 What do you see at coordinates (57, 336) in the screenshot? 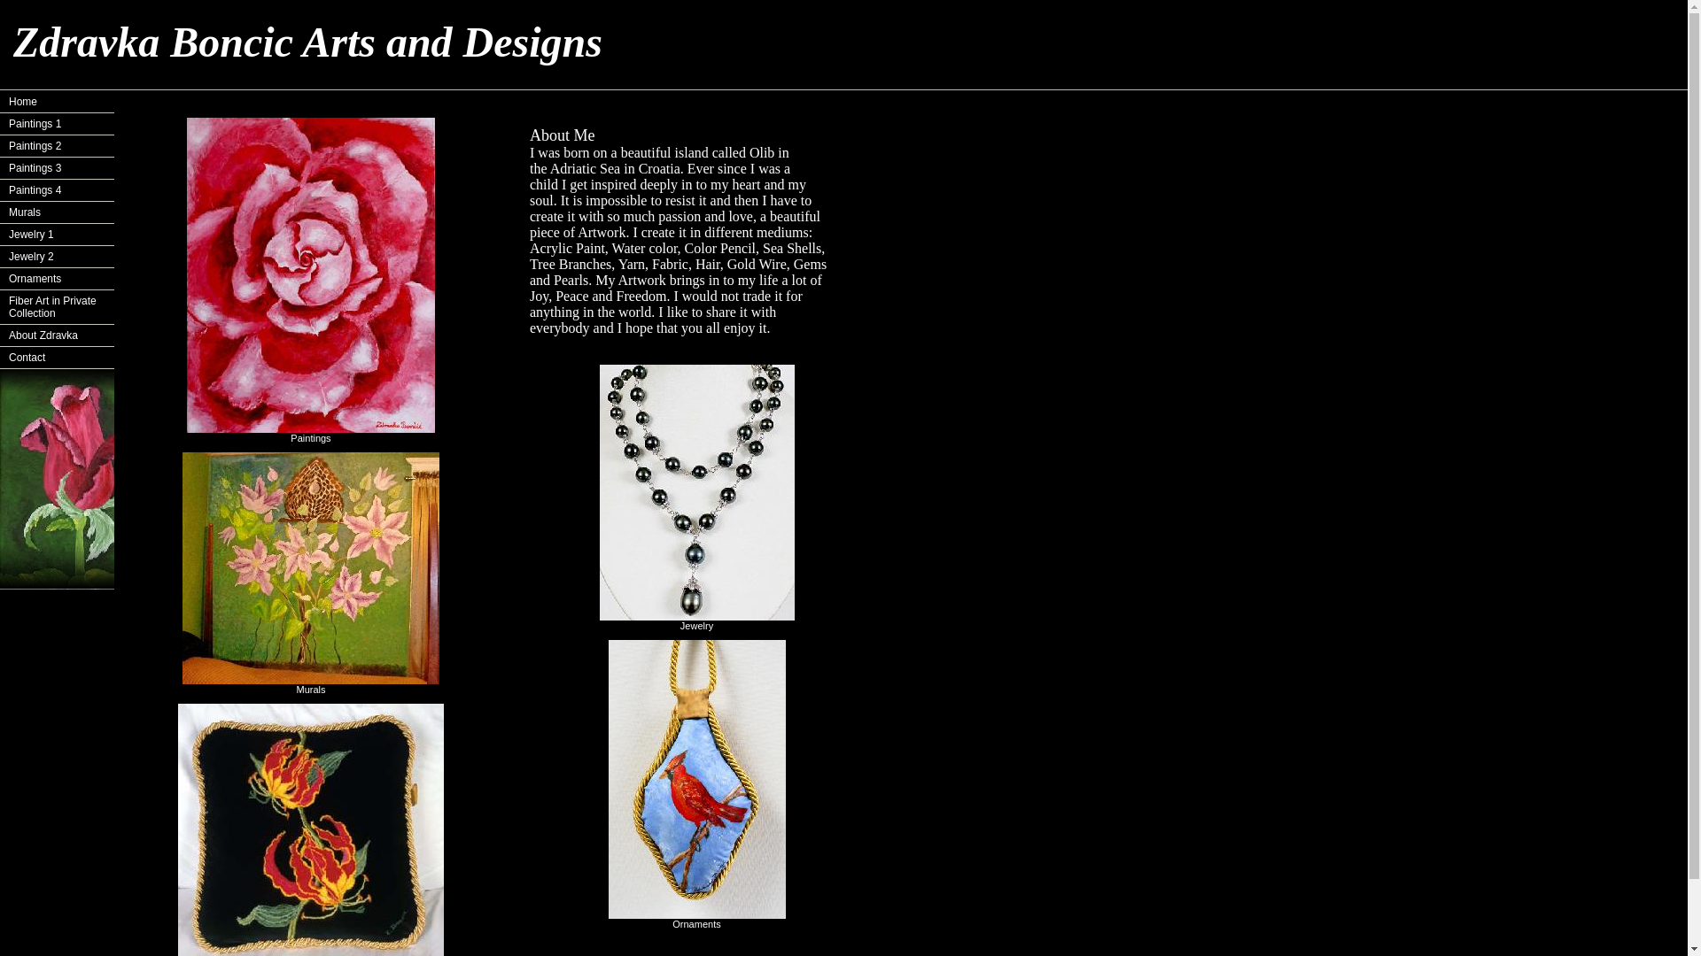
I see `About Zdravka` at bounding box center [57, 336].